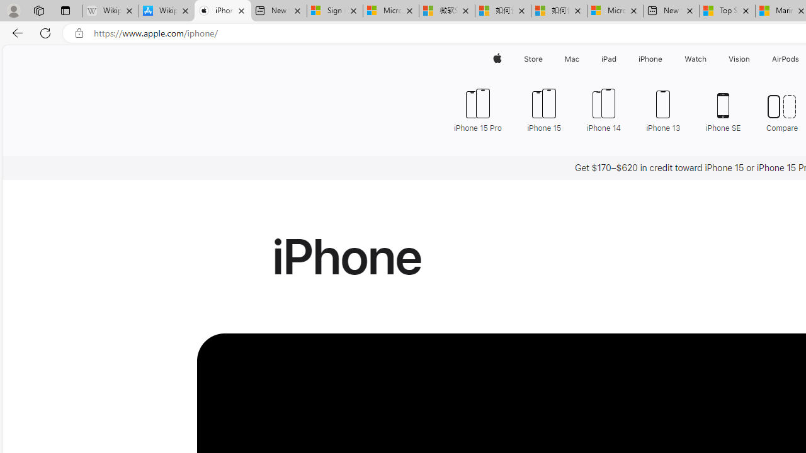 The image size is (806, 453). Describe the element at coordinates (618, 59) in the screenshot. I see `iPad menu` at that location.